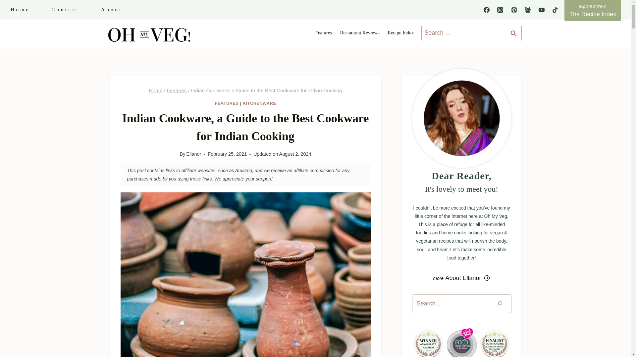 This screenshot has height=357, width=636. Describe the element at coordinates (259, 103) in the screenshot. I see `KITCHENWARE` at that location.